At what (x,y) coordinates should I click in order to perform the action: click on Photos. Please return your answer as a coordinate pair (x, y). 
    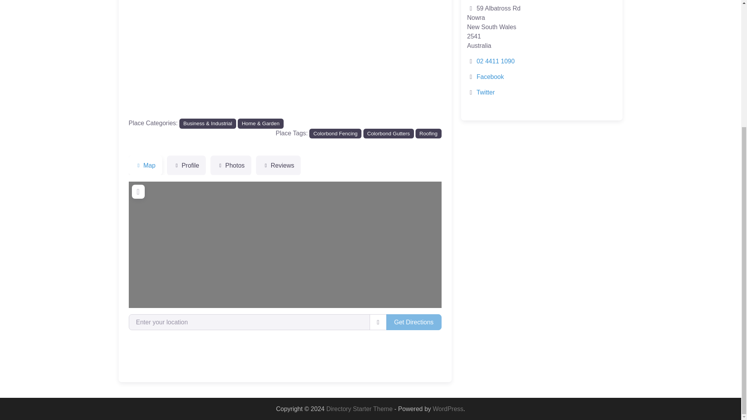
    Looking at the image, I should click on (231, 166).